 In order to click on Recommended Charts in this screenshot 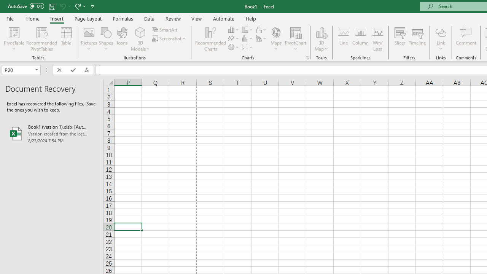, I will do `click(307, 58)`.